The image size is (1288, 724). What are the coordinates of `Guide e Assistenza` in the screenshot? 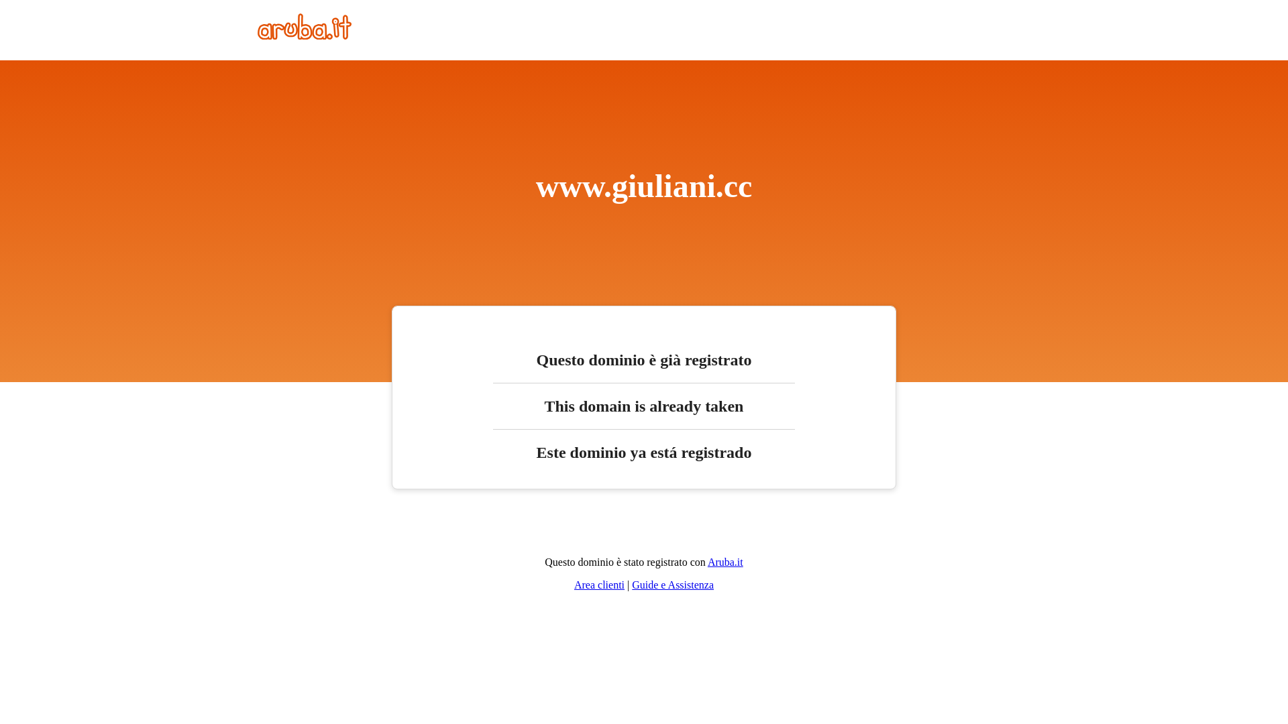 It's located at (673, 585).